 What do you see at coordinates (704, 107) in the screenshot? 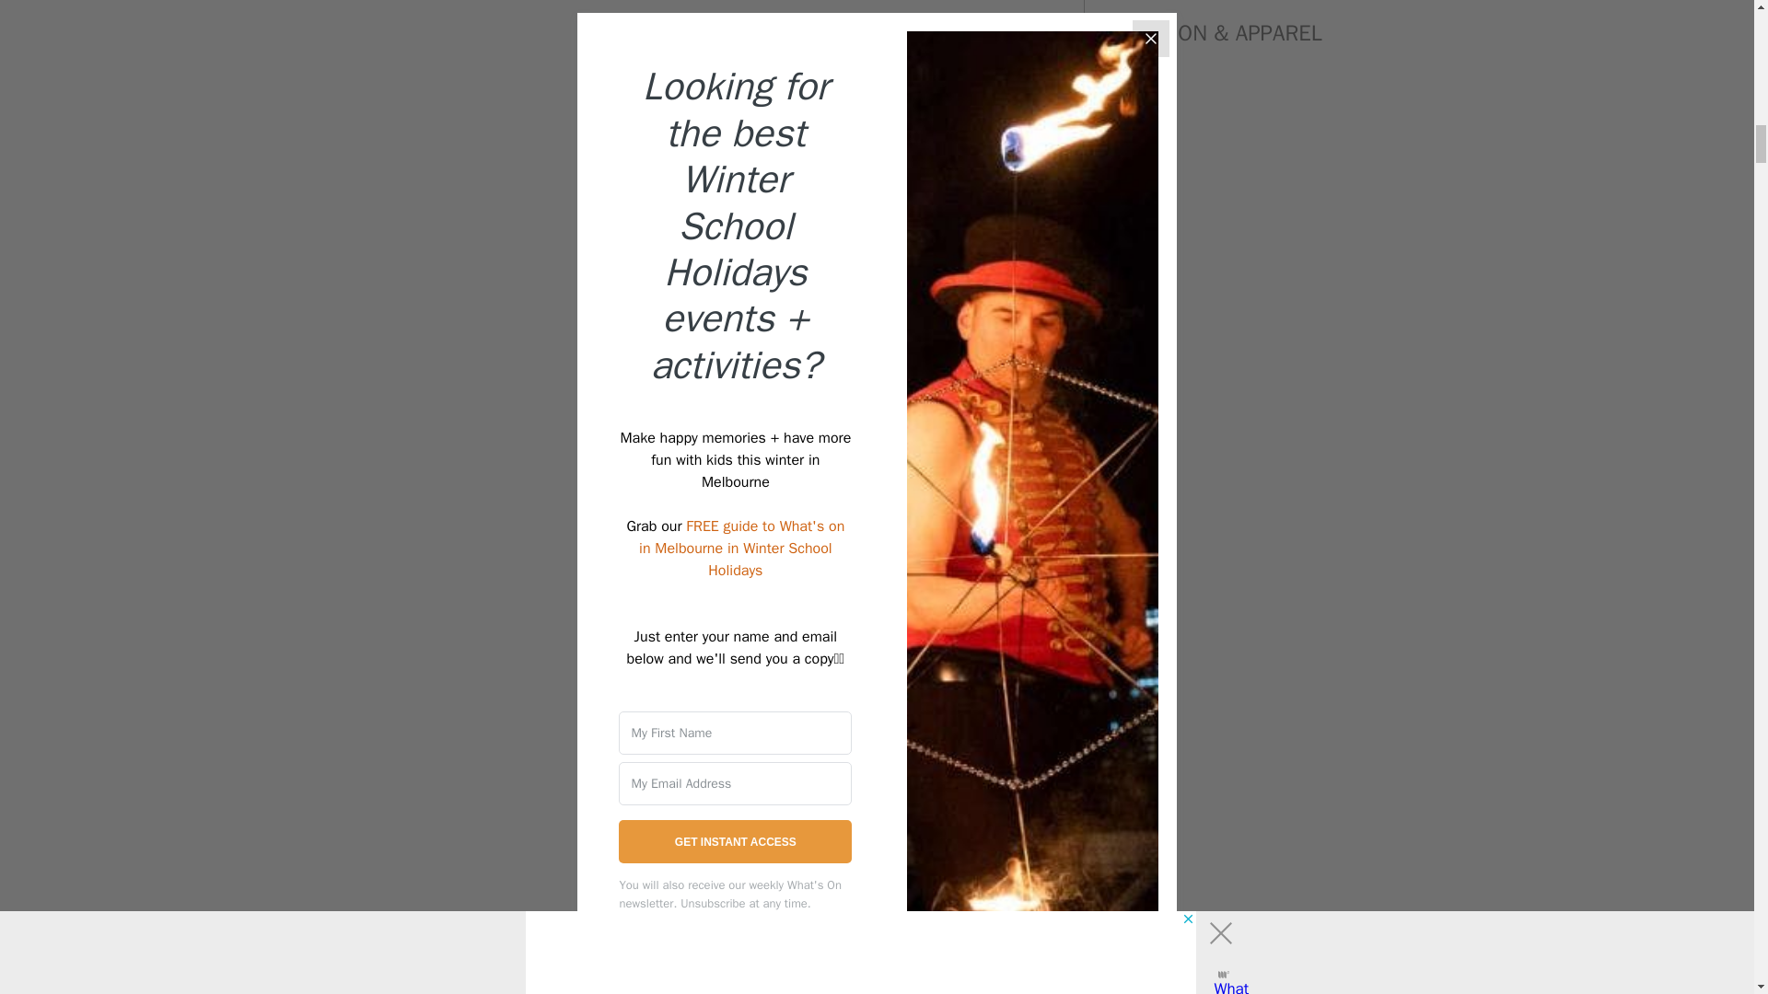
I see `HOT: GoClimb, Coburg 3` at bounding box center [704, 107].